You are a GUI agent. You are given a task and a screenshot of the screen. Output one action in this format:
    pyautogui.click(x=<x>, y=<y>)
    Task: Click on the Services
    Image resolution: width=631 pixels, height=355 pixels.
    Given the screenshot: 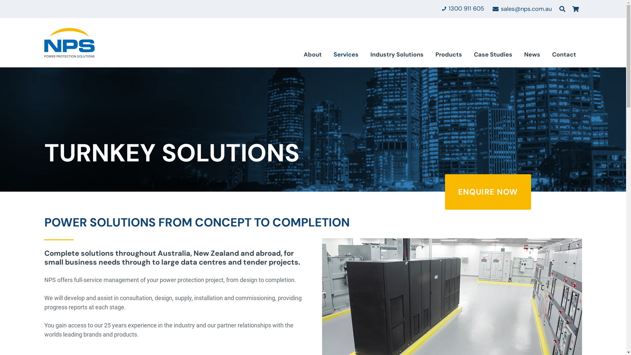 What is the action you would take?
    pyautogui.click(x=346, y=57)
    